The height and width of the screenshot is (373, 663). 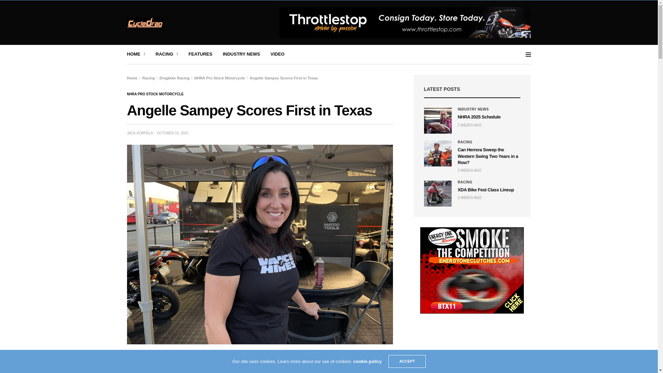 What do you see at coordinates (155, 94) in the screenshot?
I see `NHRA Pro Stock Motorcycle` at bounding box center [155, 94].